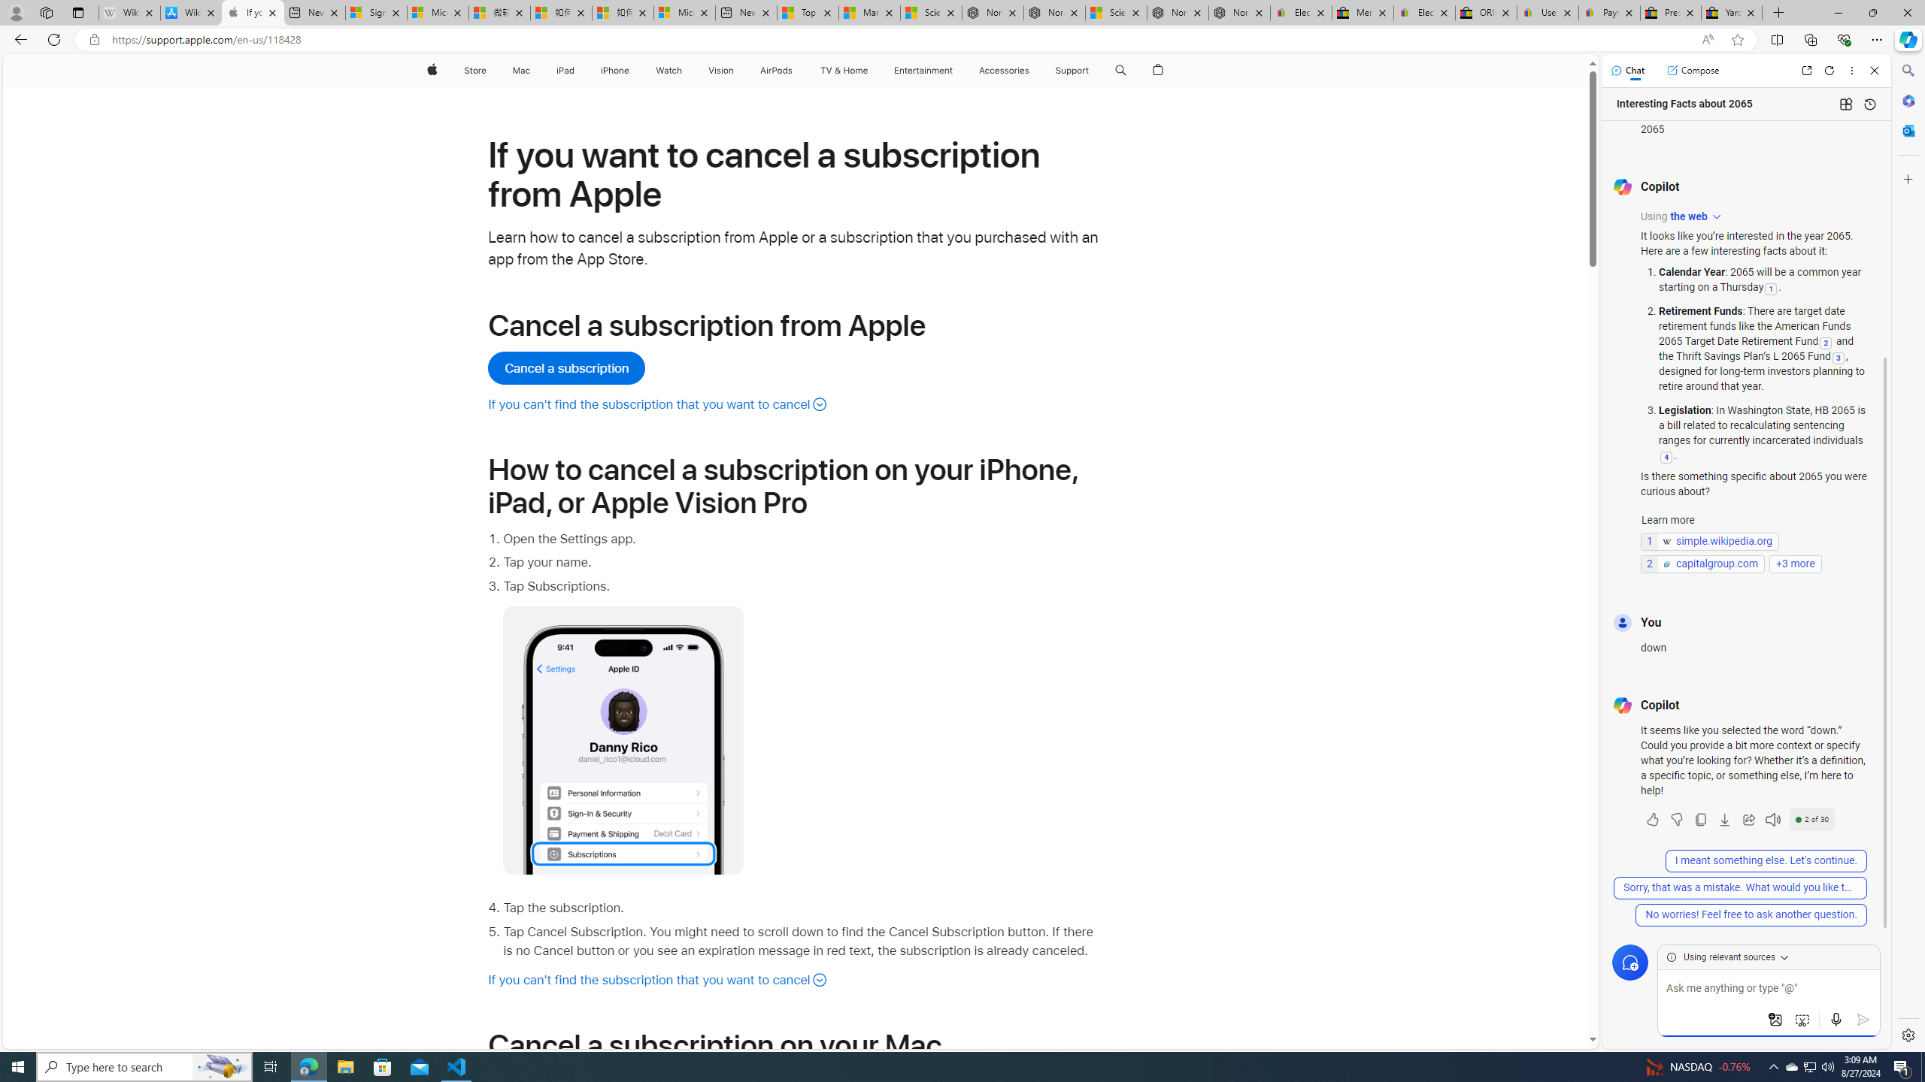  Describe the element at coordinates (1158, 71) in the screenshot. I see `AutomationID: globalnav-bag` at that location.